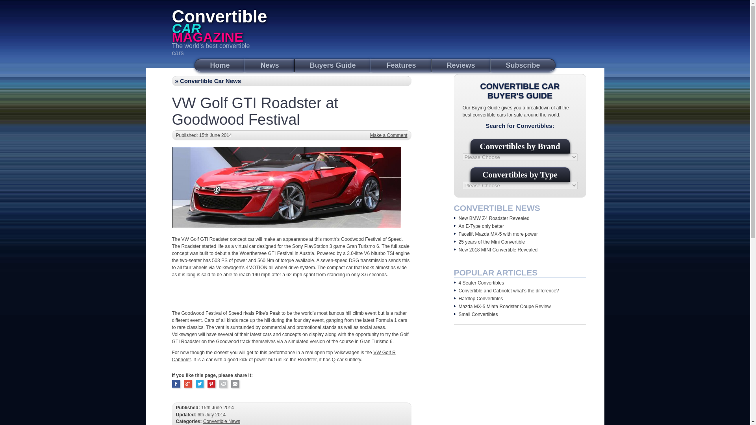 The image size is (756, 425). Describe the element at coordinates (283, 356) in the screenshot. I see `VW Golf R Cabriolet` at that location.